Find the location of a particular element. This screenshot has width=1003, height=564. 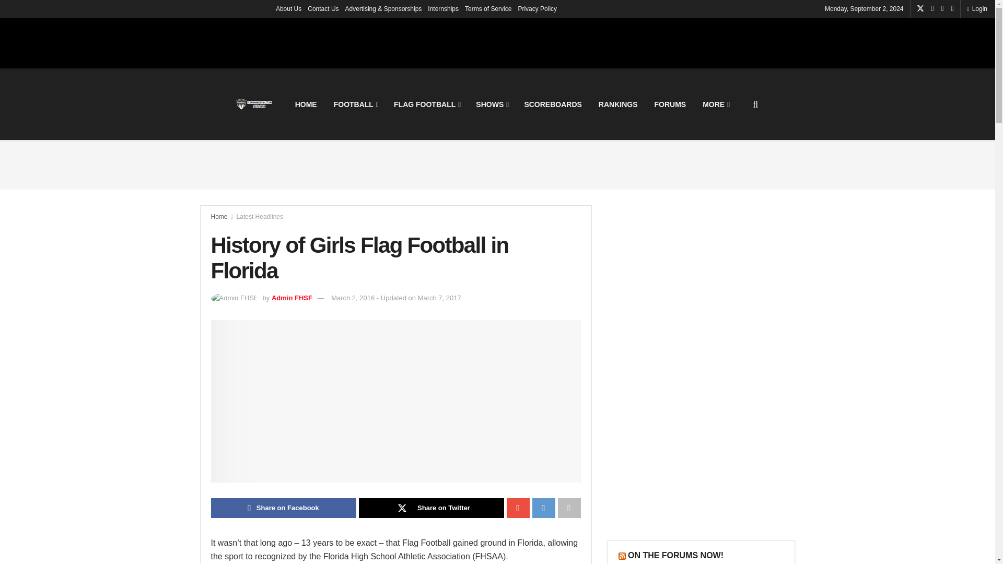

About Us is located at coordinates (288, 8).